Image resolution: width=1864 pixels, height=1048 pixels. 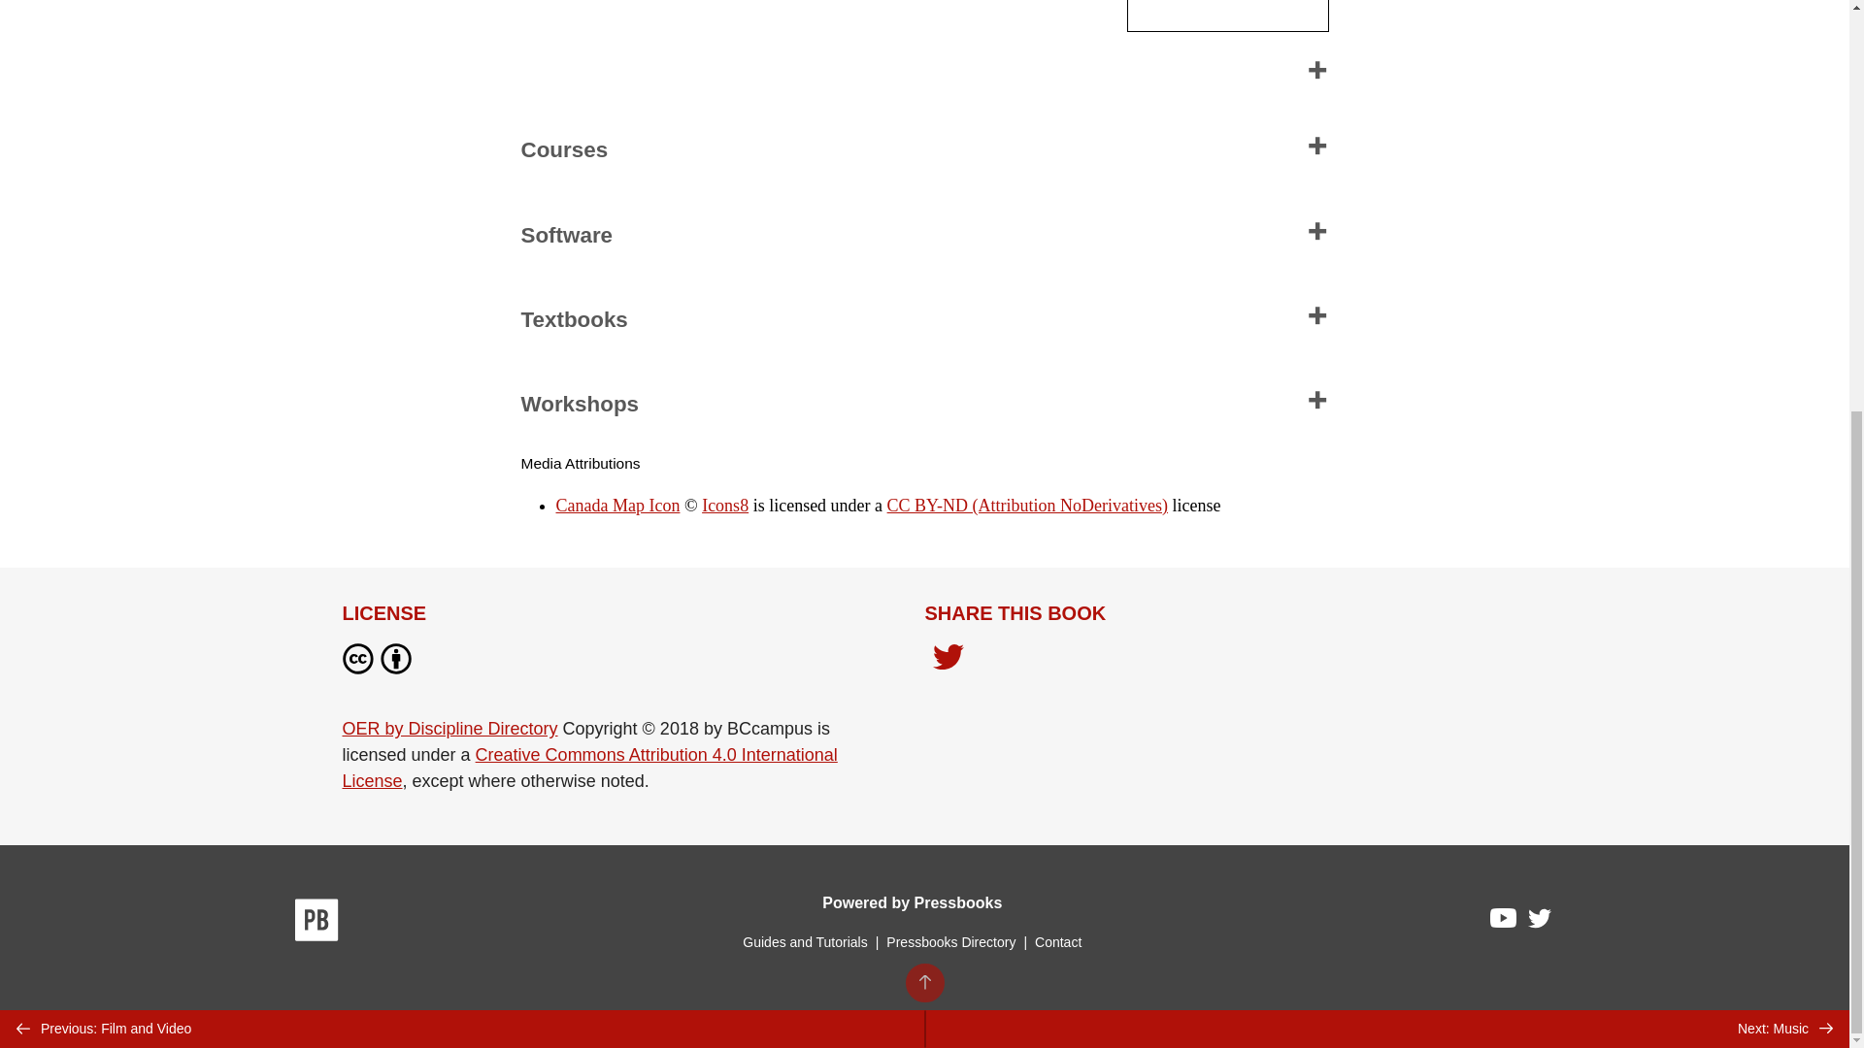 I want to click on OER by Discipline Directory, so click(x=449, y=728).